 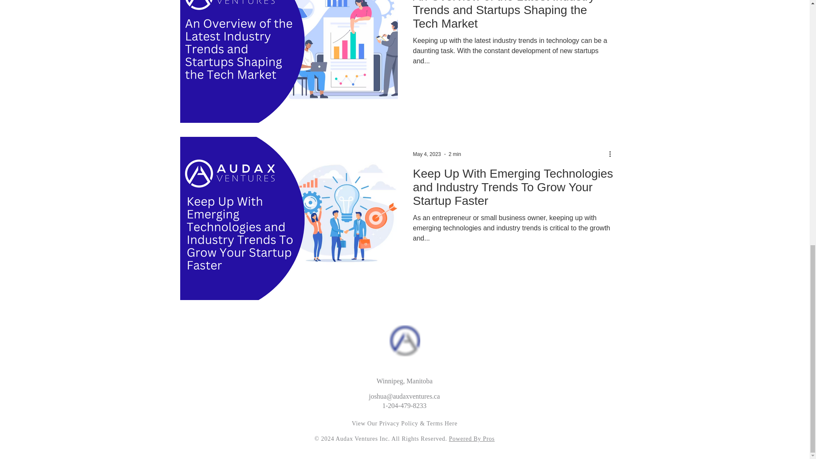 What do you see at coordinates (405, 405) in the screenshot?
I see `1-204-479-8233` at bounding box center [405, 405].